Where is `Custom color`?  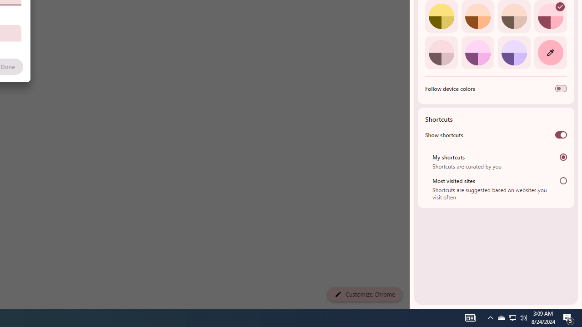 Custom color is located at coordinates (550, 52).